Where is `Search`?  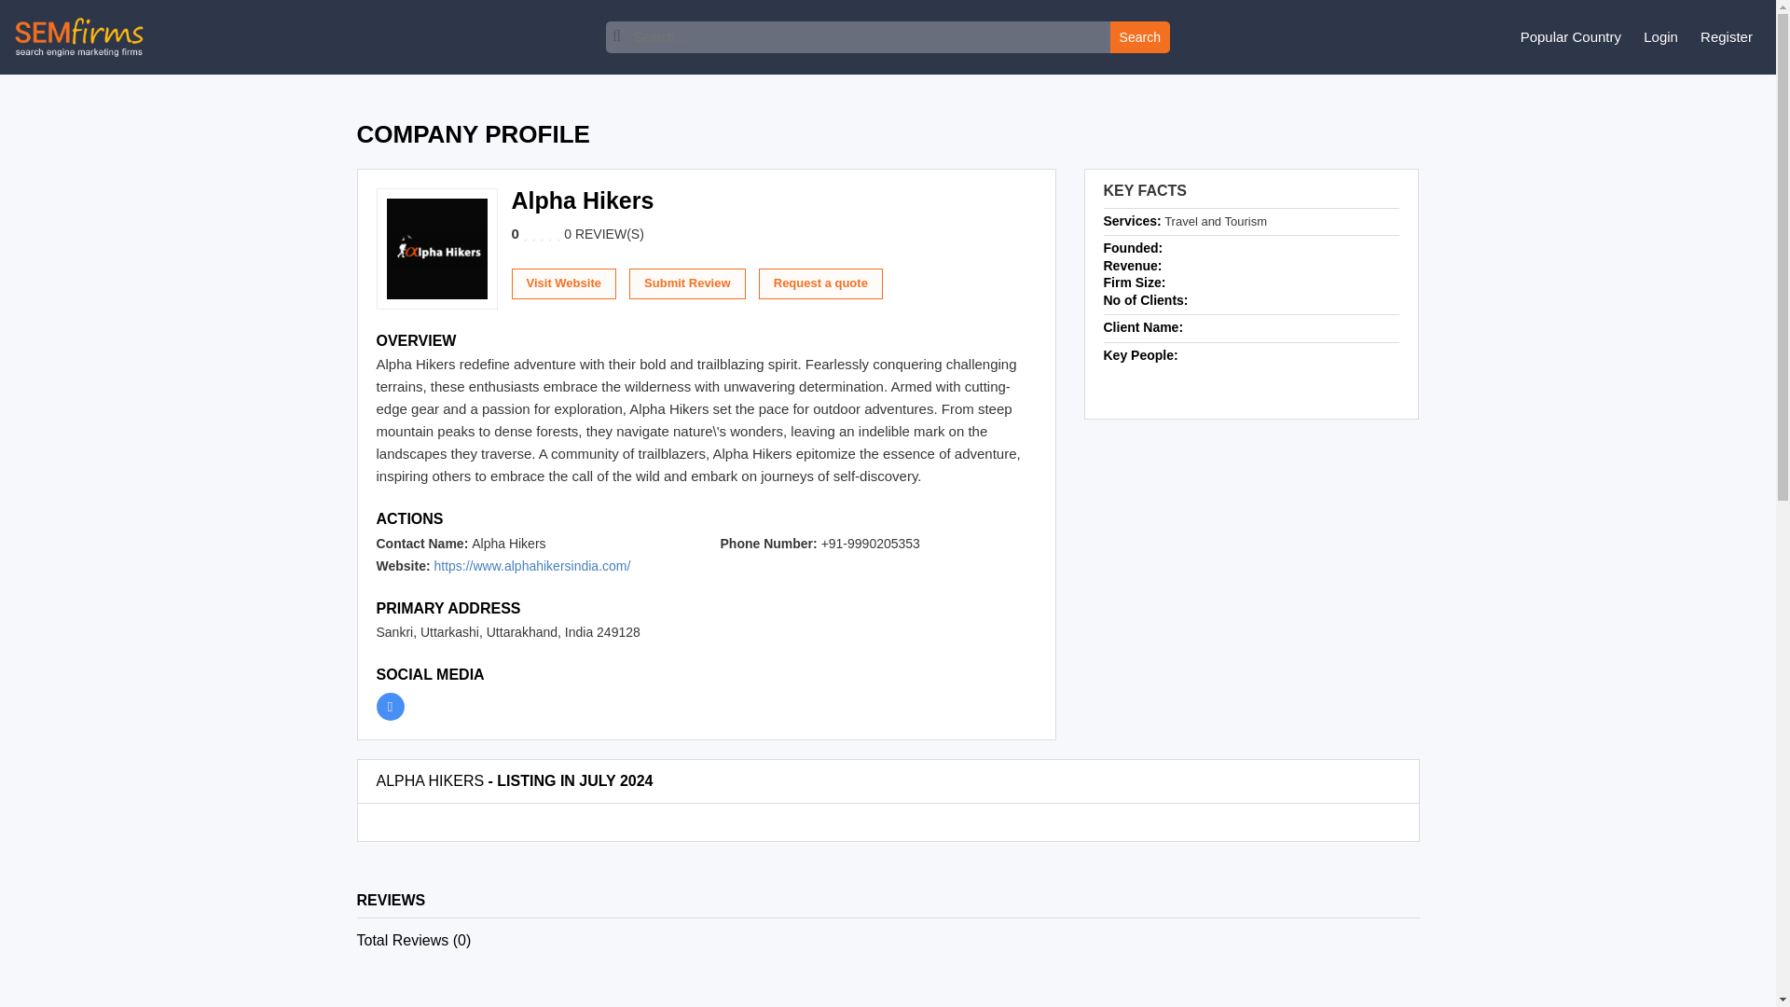 Search is located at coordinates (1139, 37).